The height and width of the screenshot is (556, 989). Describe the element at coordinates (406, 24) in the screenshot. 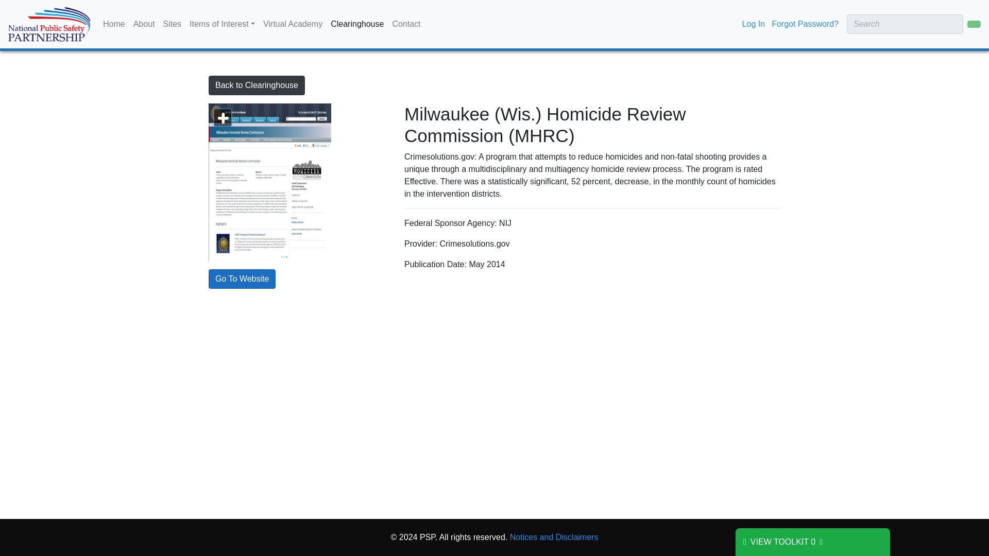

I see `Contact` at that location.